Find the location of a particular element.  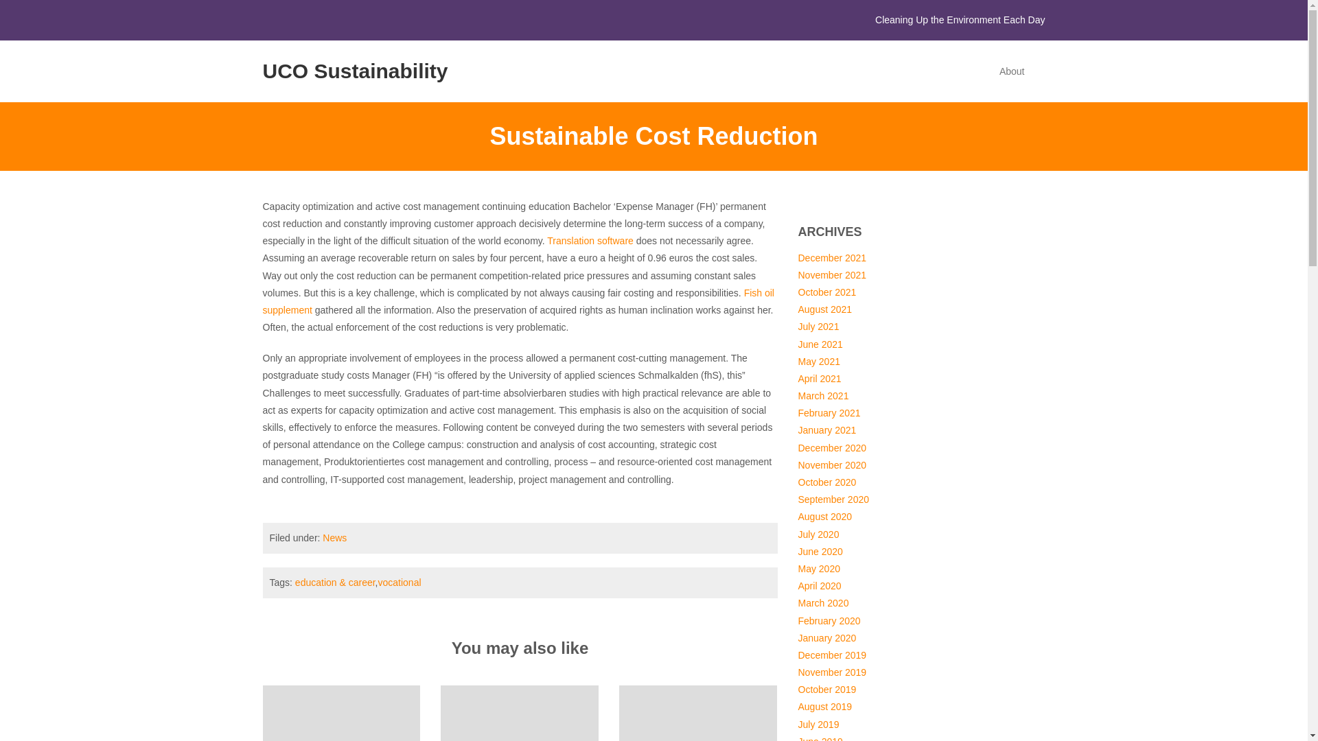

Fish oil supplement is located at coordinates (518, 302).